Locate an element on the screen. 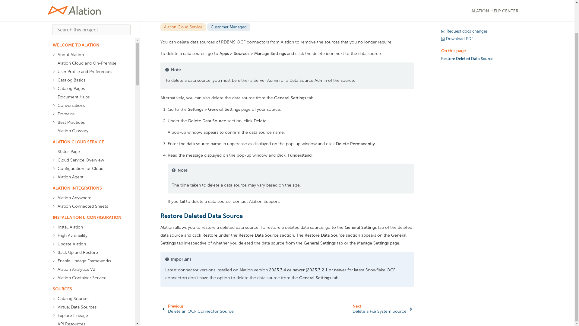 Image resolution: width=579 pixels, height=326 pixels. User Profile and Preferences is located at coordinates (89, 39).